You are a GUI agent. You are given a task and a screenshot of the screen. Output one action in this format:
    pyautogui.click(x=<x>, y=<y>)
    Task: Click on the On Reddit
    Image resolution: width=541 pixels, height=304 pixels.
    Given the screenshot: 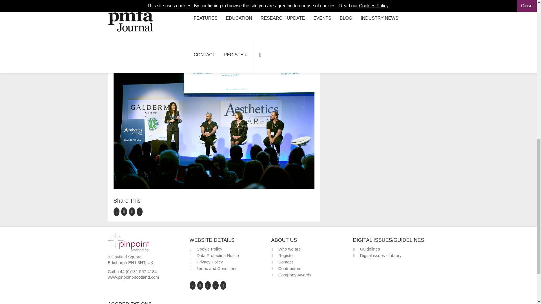 What is the action you would take?
    pyautogui.click(x=140, y=211)
    